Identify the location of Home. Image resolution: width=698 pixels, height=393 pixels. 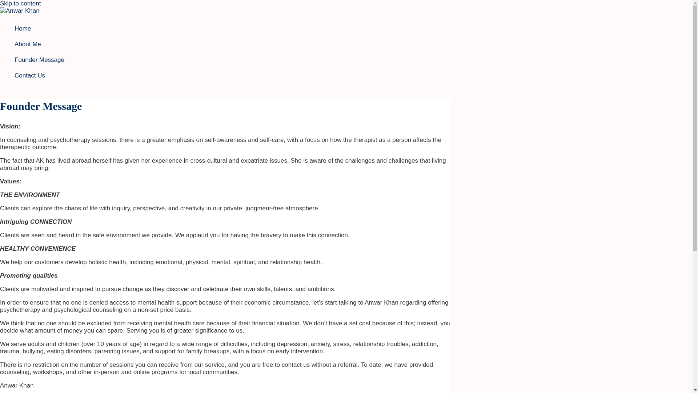
(39, 28).